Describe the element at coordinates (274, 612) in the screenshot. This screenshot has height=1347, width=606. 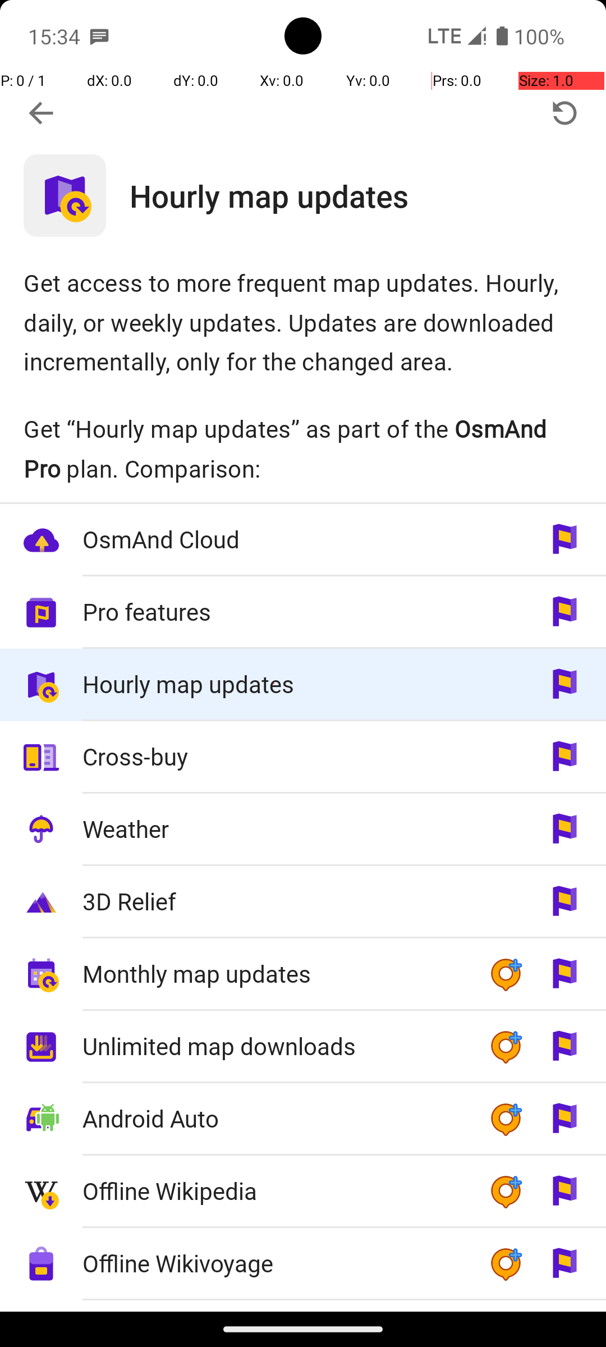
I see `Pro features` at that location.